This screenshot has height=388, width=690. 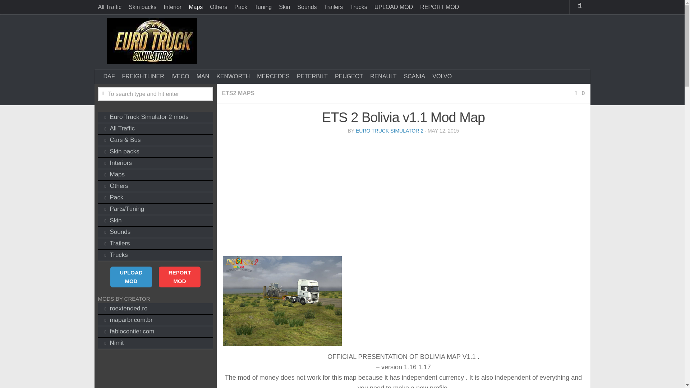 What do you see at coordinates (358, 7) in the screenshot?
I see `Trucks` at bounding box center [358, 7].